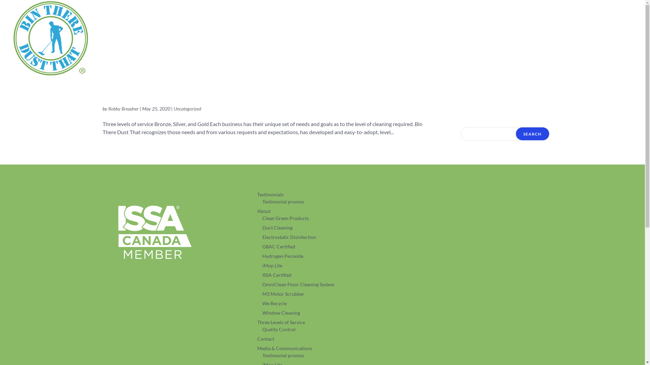 This screenshot has width=650, height=365. I want to click on OmniClean Floor Cleaning System, so click(298, 285).